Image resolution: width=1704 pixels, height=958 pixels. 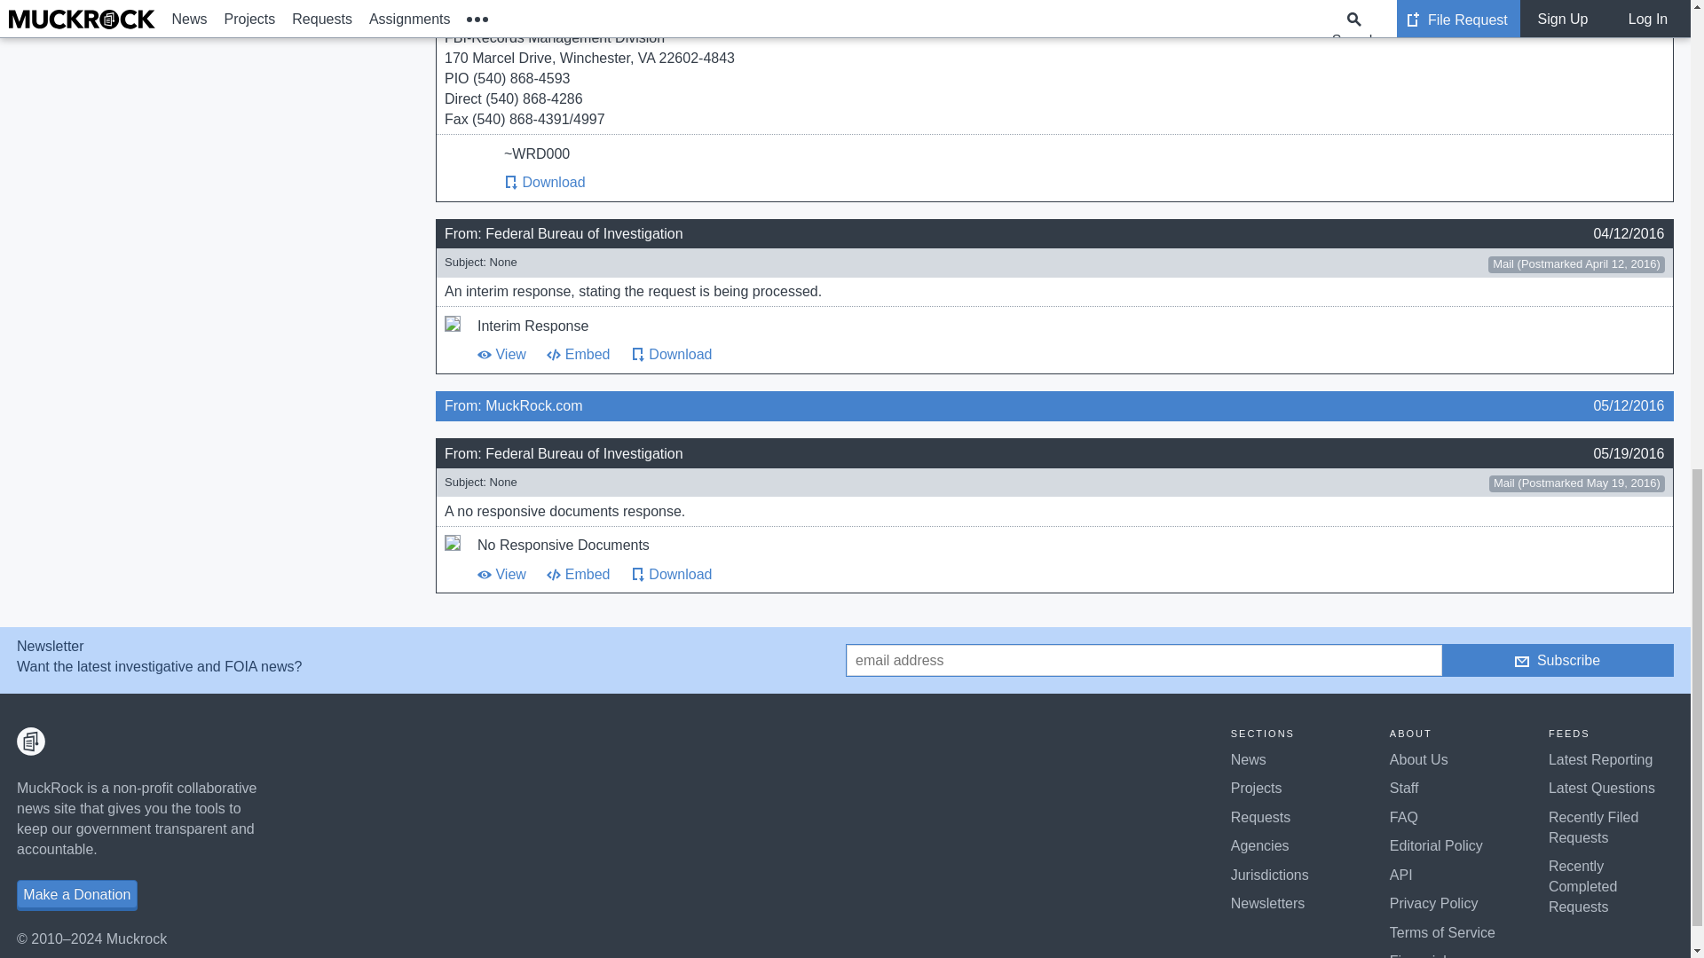 I want to click on View An eye View, so click(x=501, y=354).